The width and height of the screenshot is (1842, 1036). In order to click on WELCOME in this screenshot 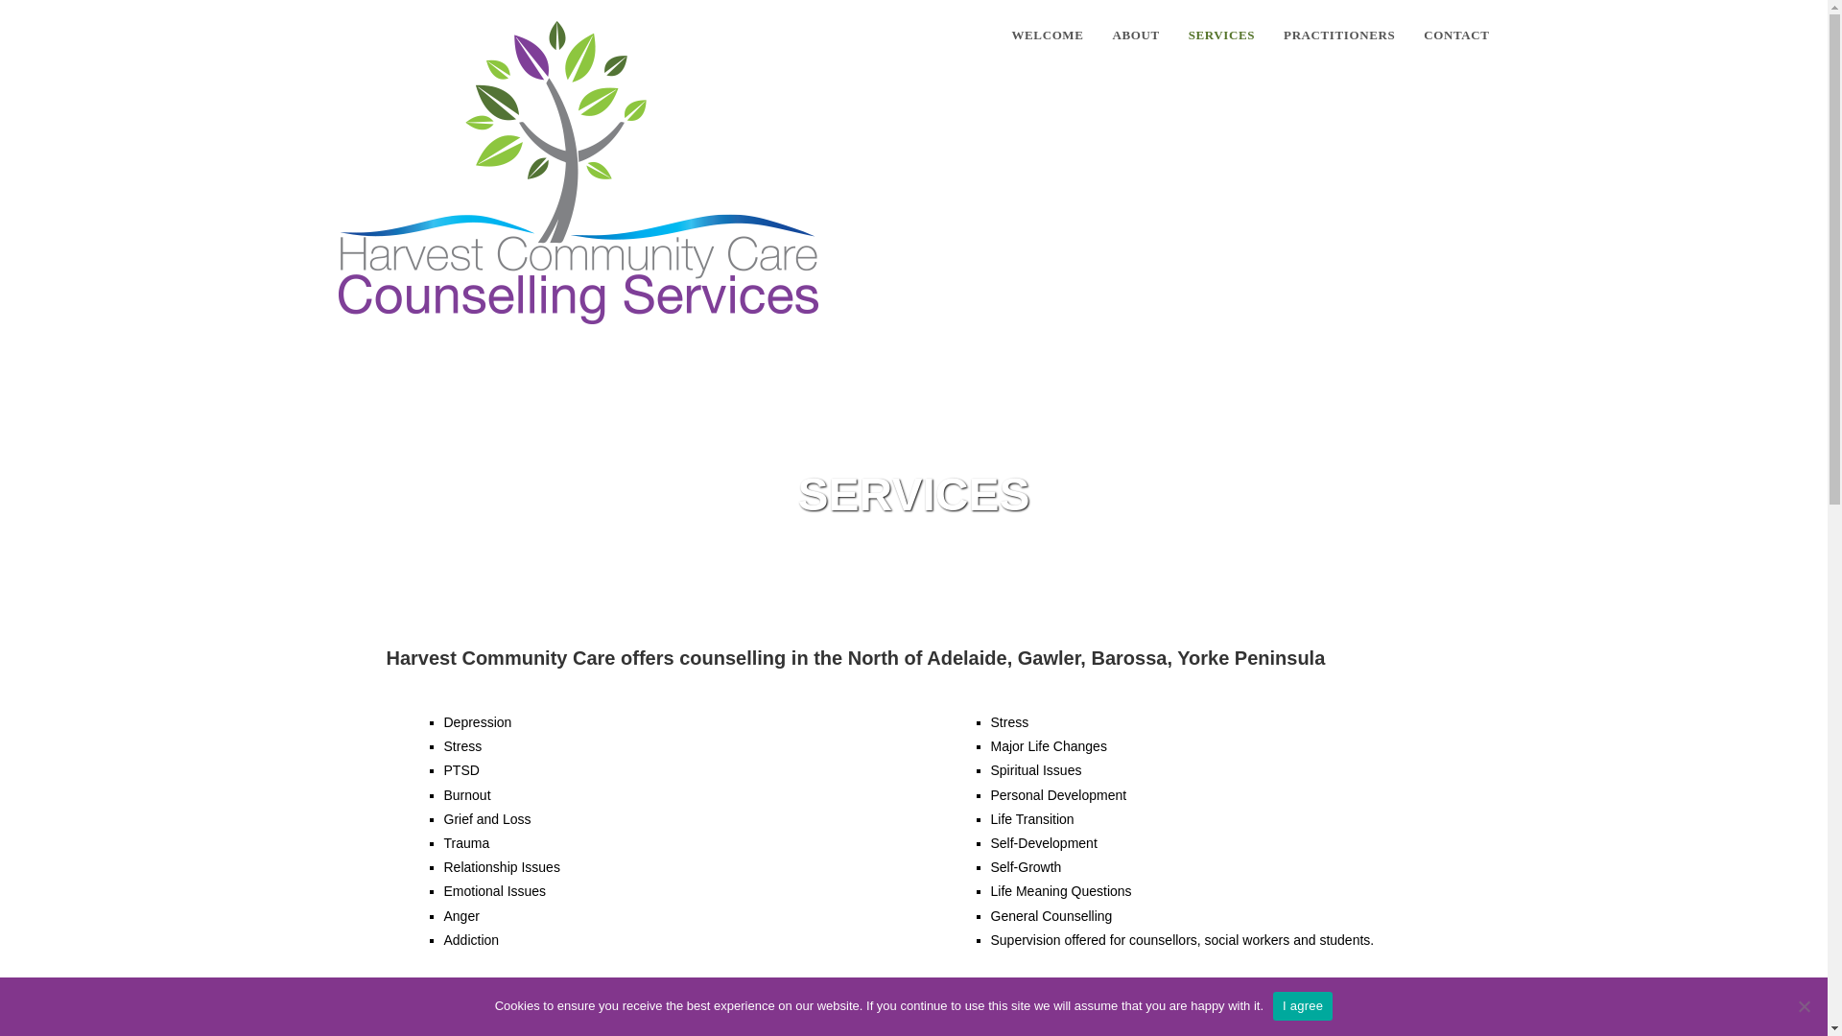, I will do `click(1048, 35)`.